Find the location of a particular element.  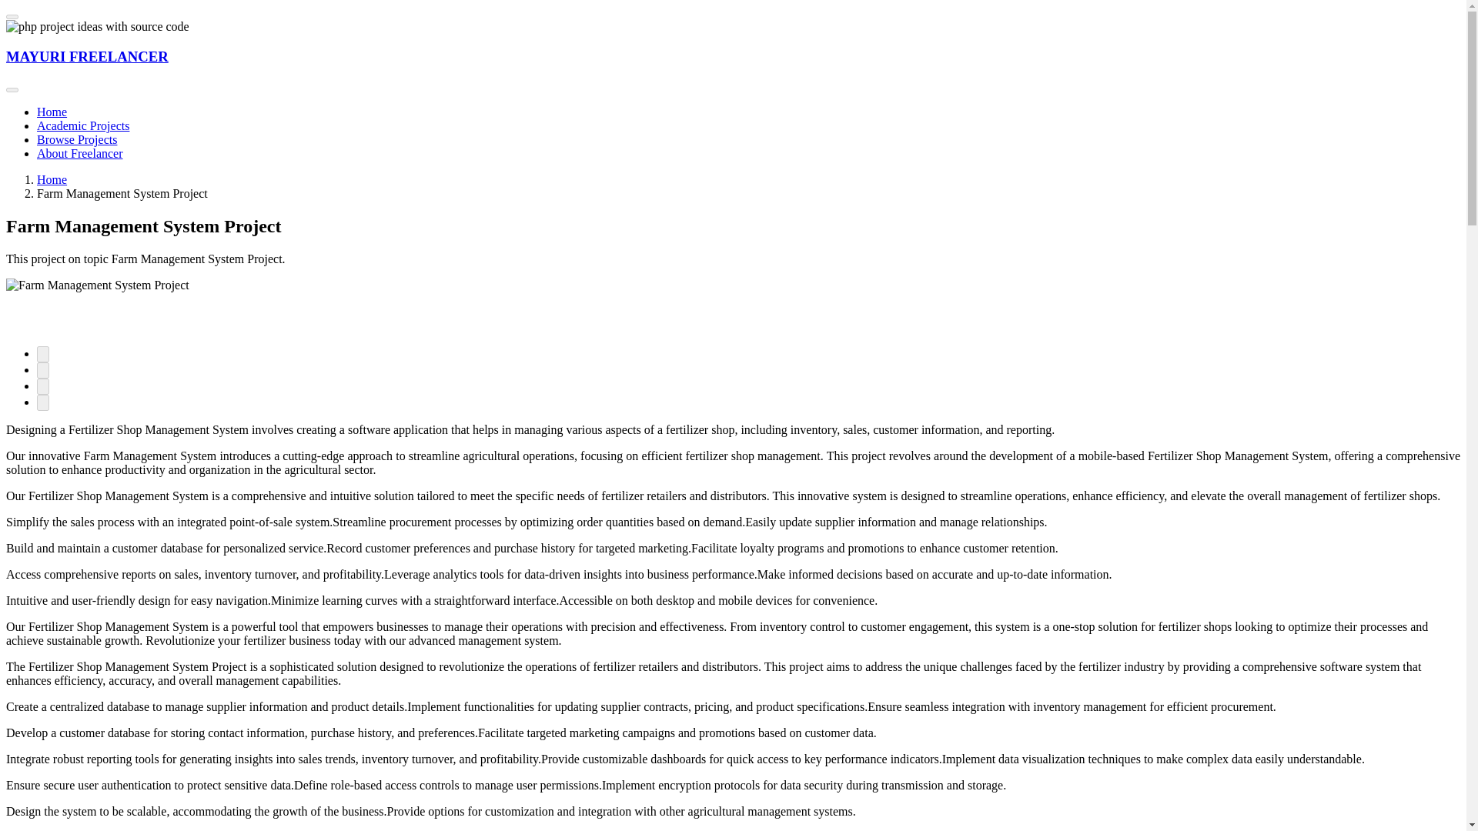

About Freelancer is located at coordinates (80, 154).